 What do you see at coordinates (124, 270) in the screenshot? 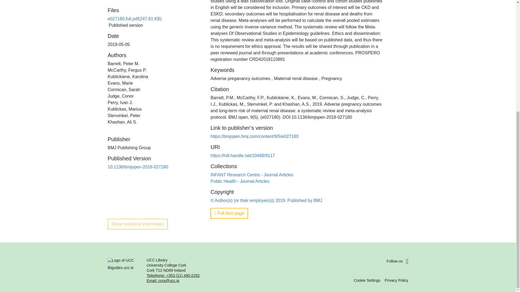
I see `libguides.ucc.ie` at bounding box center [124, 270].